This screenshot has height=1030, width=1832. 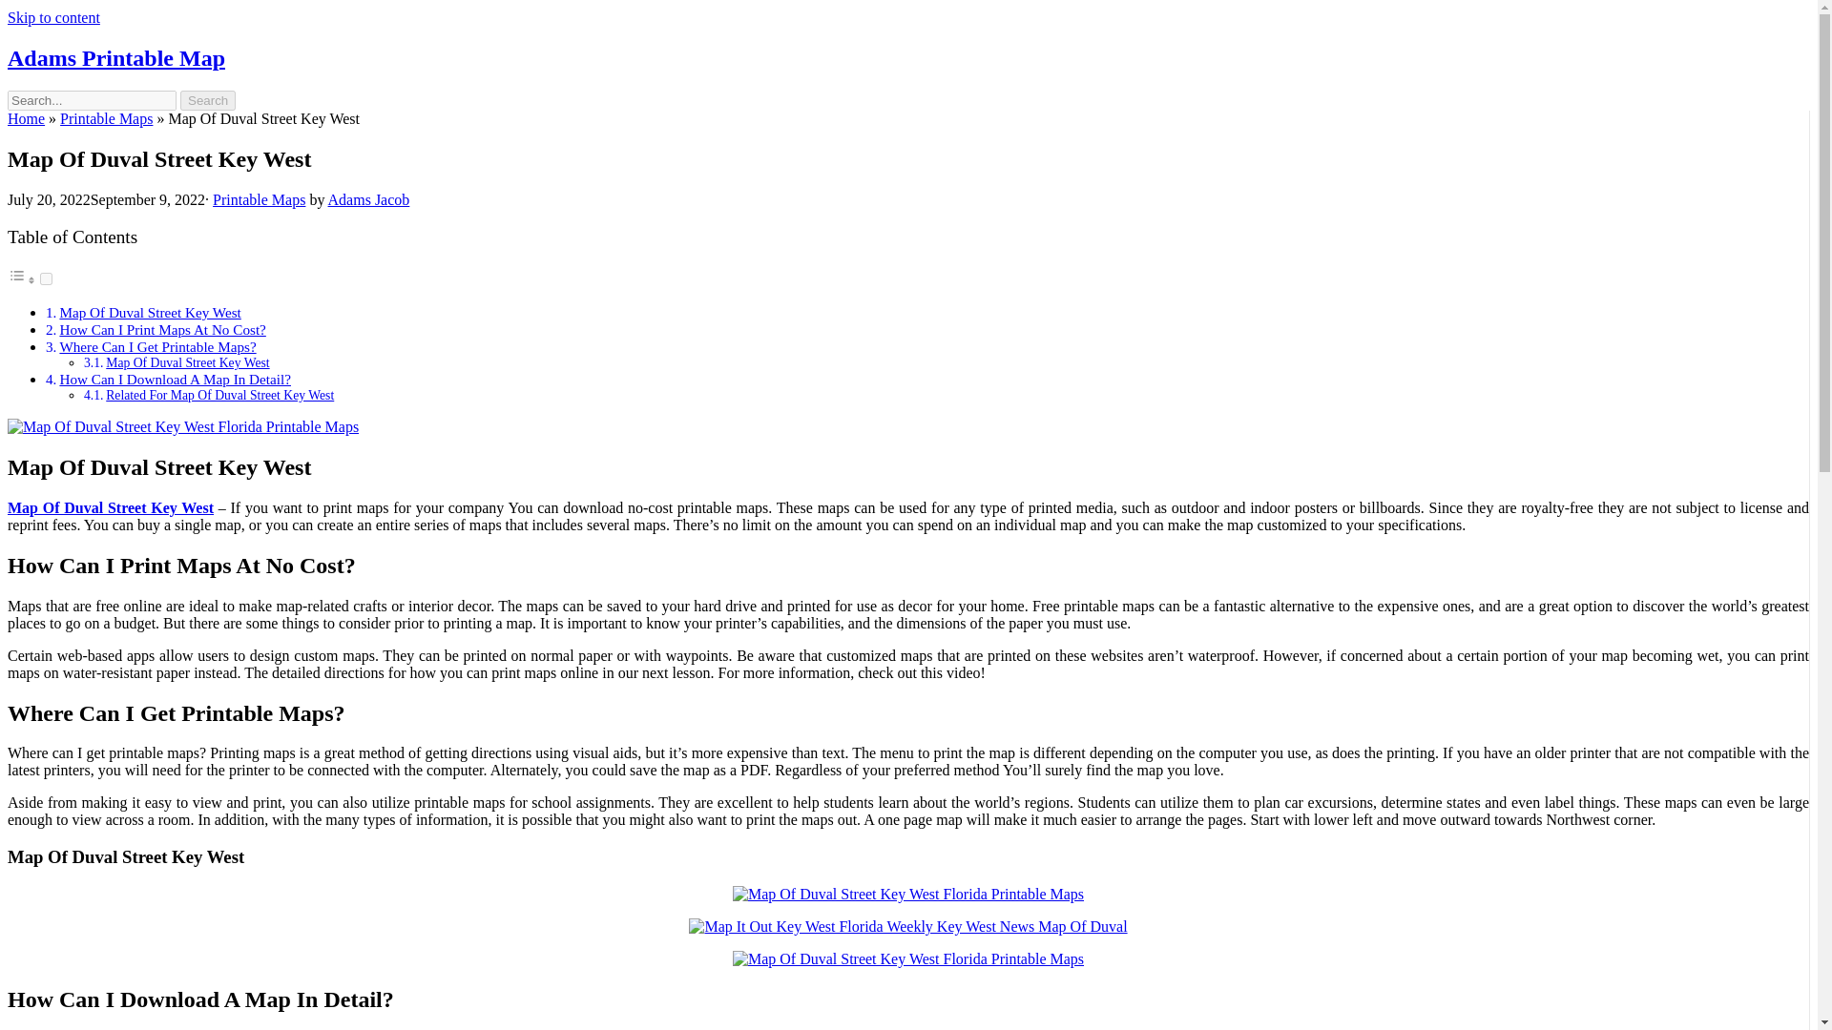 What do you see at coordinates (183, 426) in the screenshot?
I see `map of duval street key west florida printable maps 4` at bounding box center [183, 426].